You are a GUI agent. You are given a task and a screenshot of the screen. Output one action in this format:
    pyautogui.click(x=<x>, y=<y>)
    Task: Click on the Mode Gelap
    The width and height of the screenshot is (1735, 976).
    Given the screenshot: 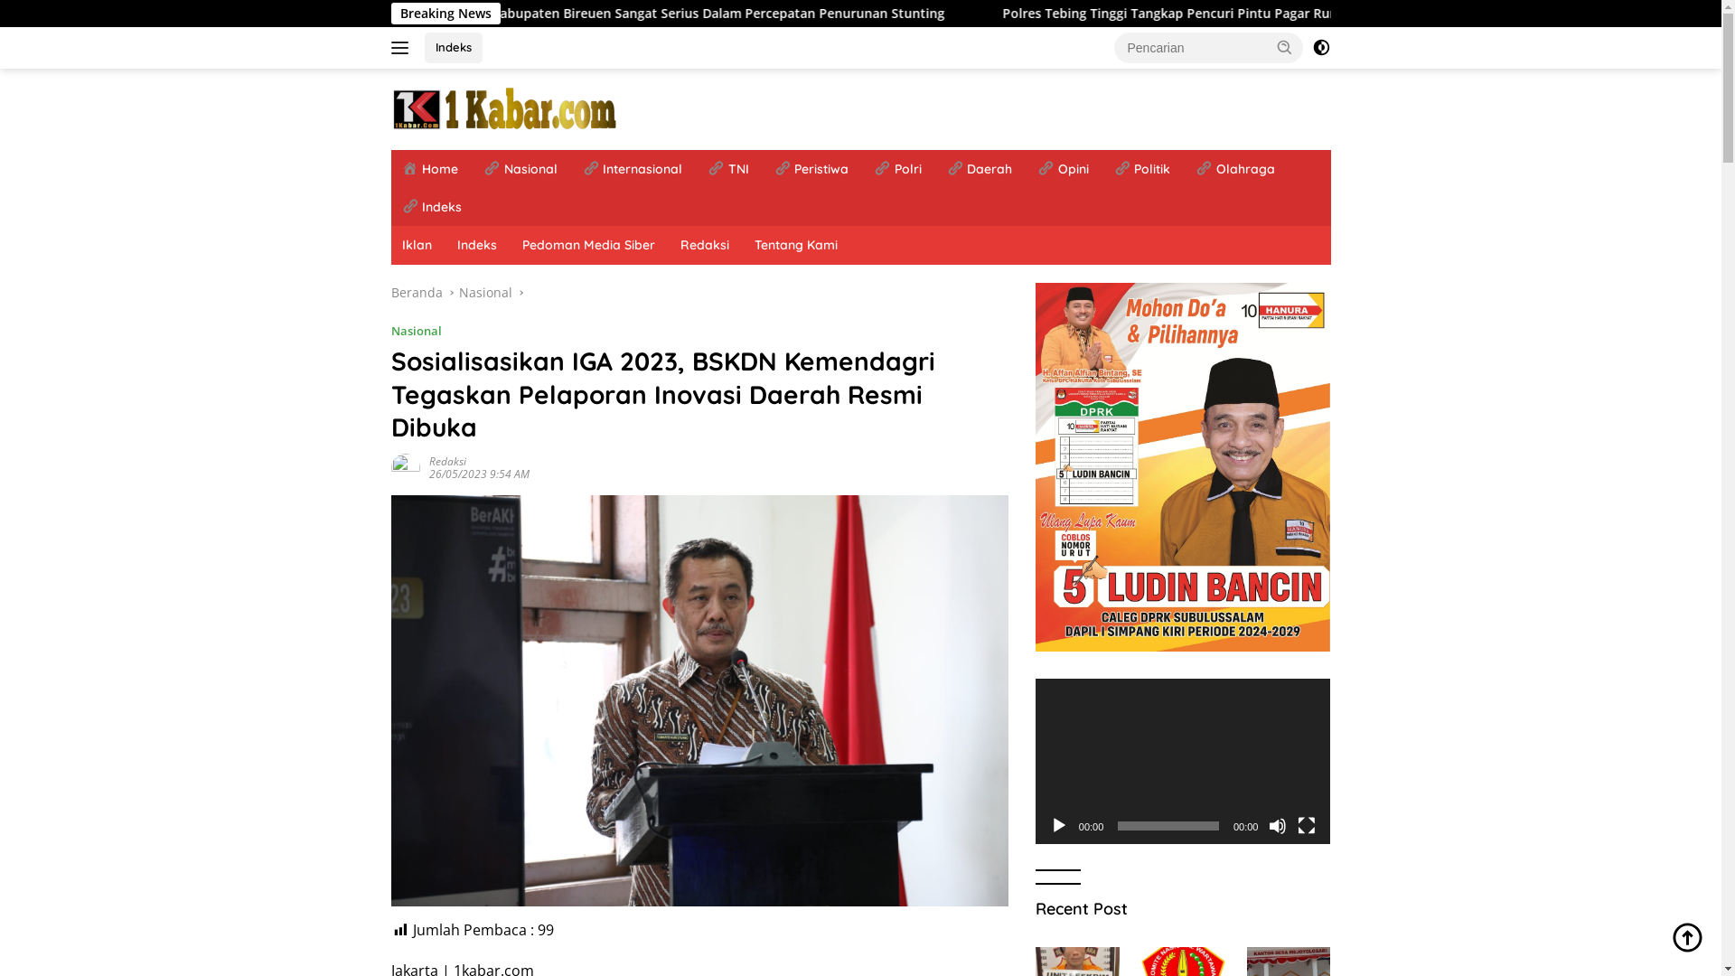 What is the action you would take?
    pyautogui.click(x=1321, y=48)
    